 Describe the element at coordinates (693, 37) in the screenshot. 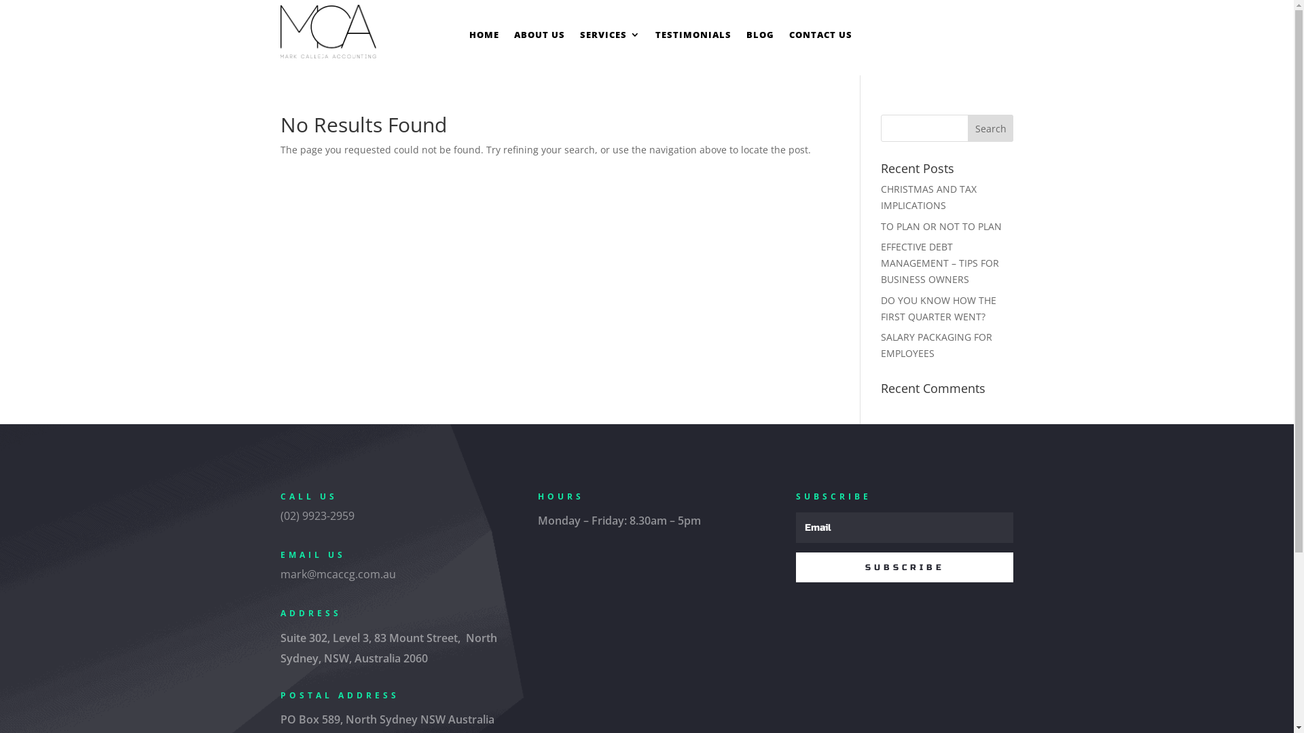

I see `TESTIMONIALS` at that location.